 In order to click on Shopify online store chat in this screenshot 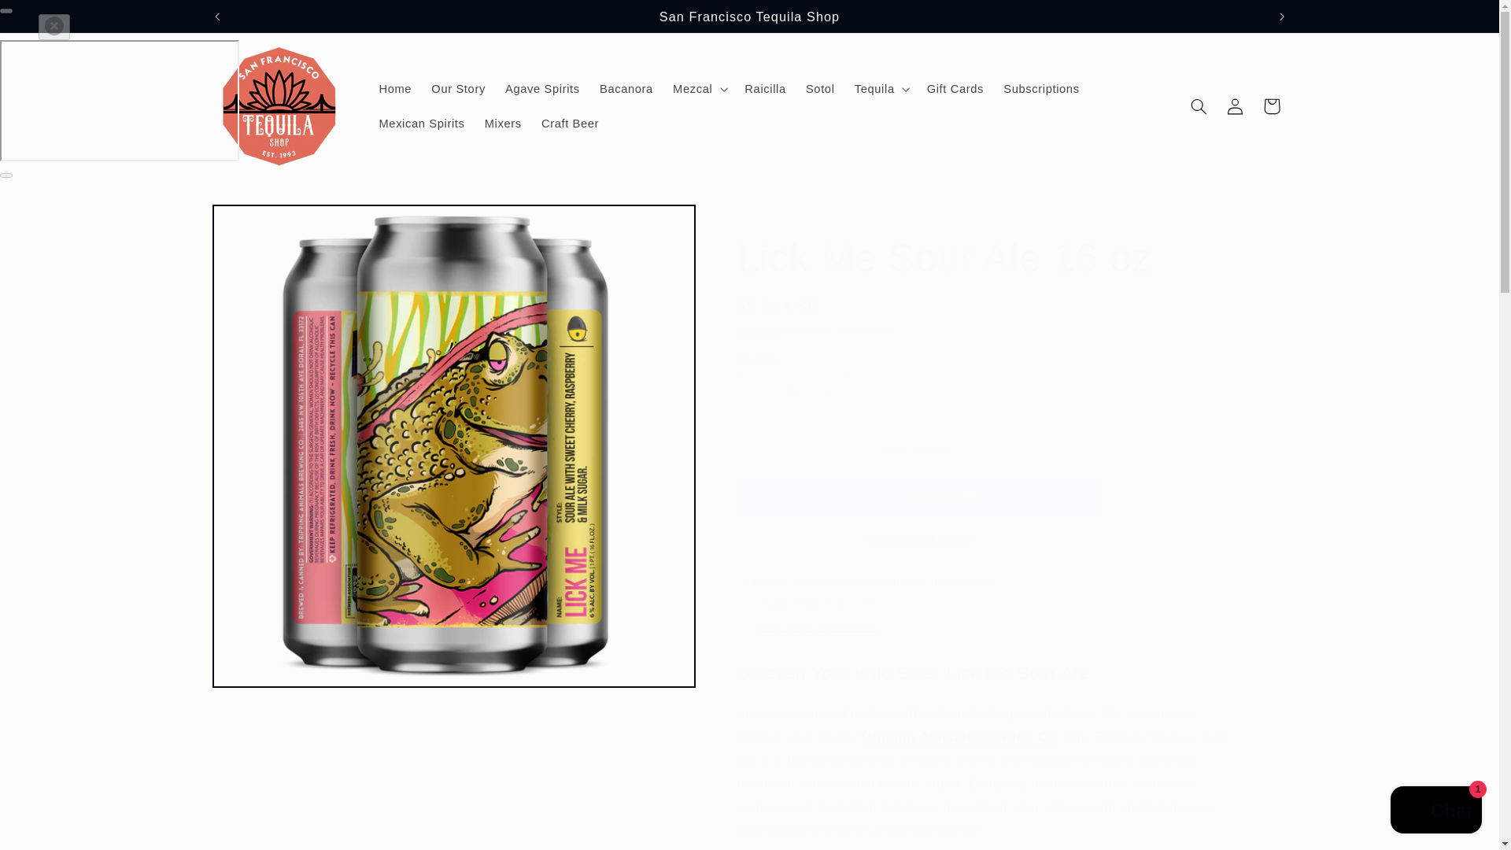, I will do `click(1435, 811)`.